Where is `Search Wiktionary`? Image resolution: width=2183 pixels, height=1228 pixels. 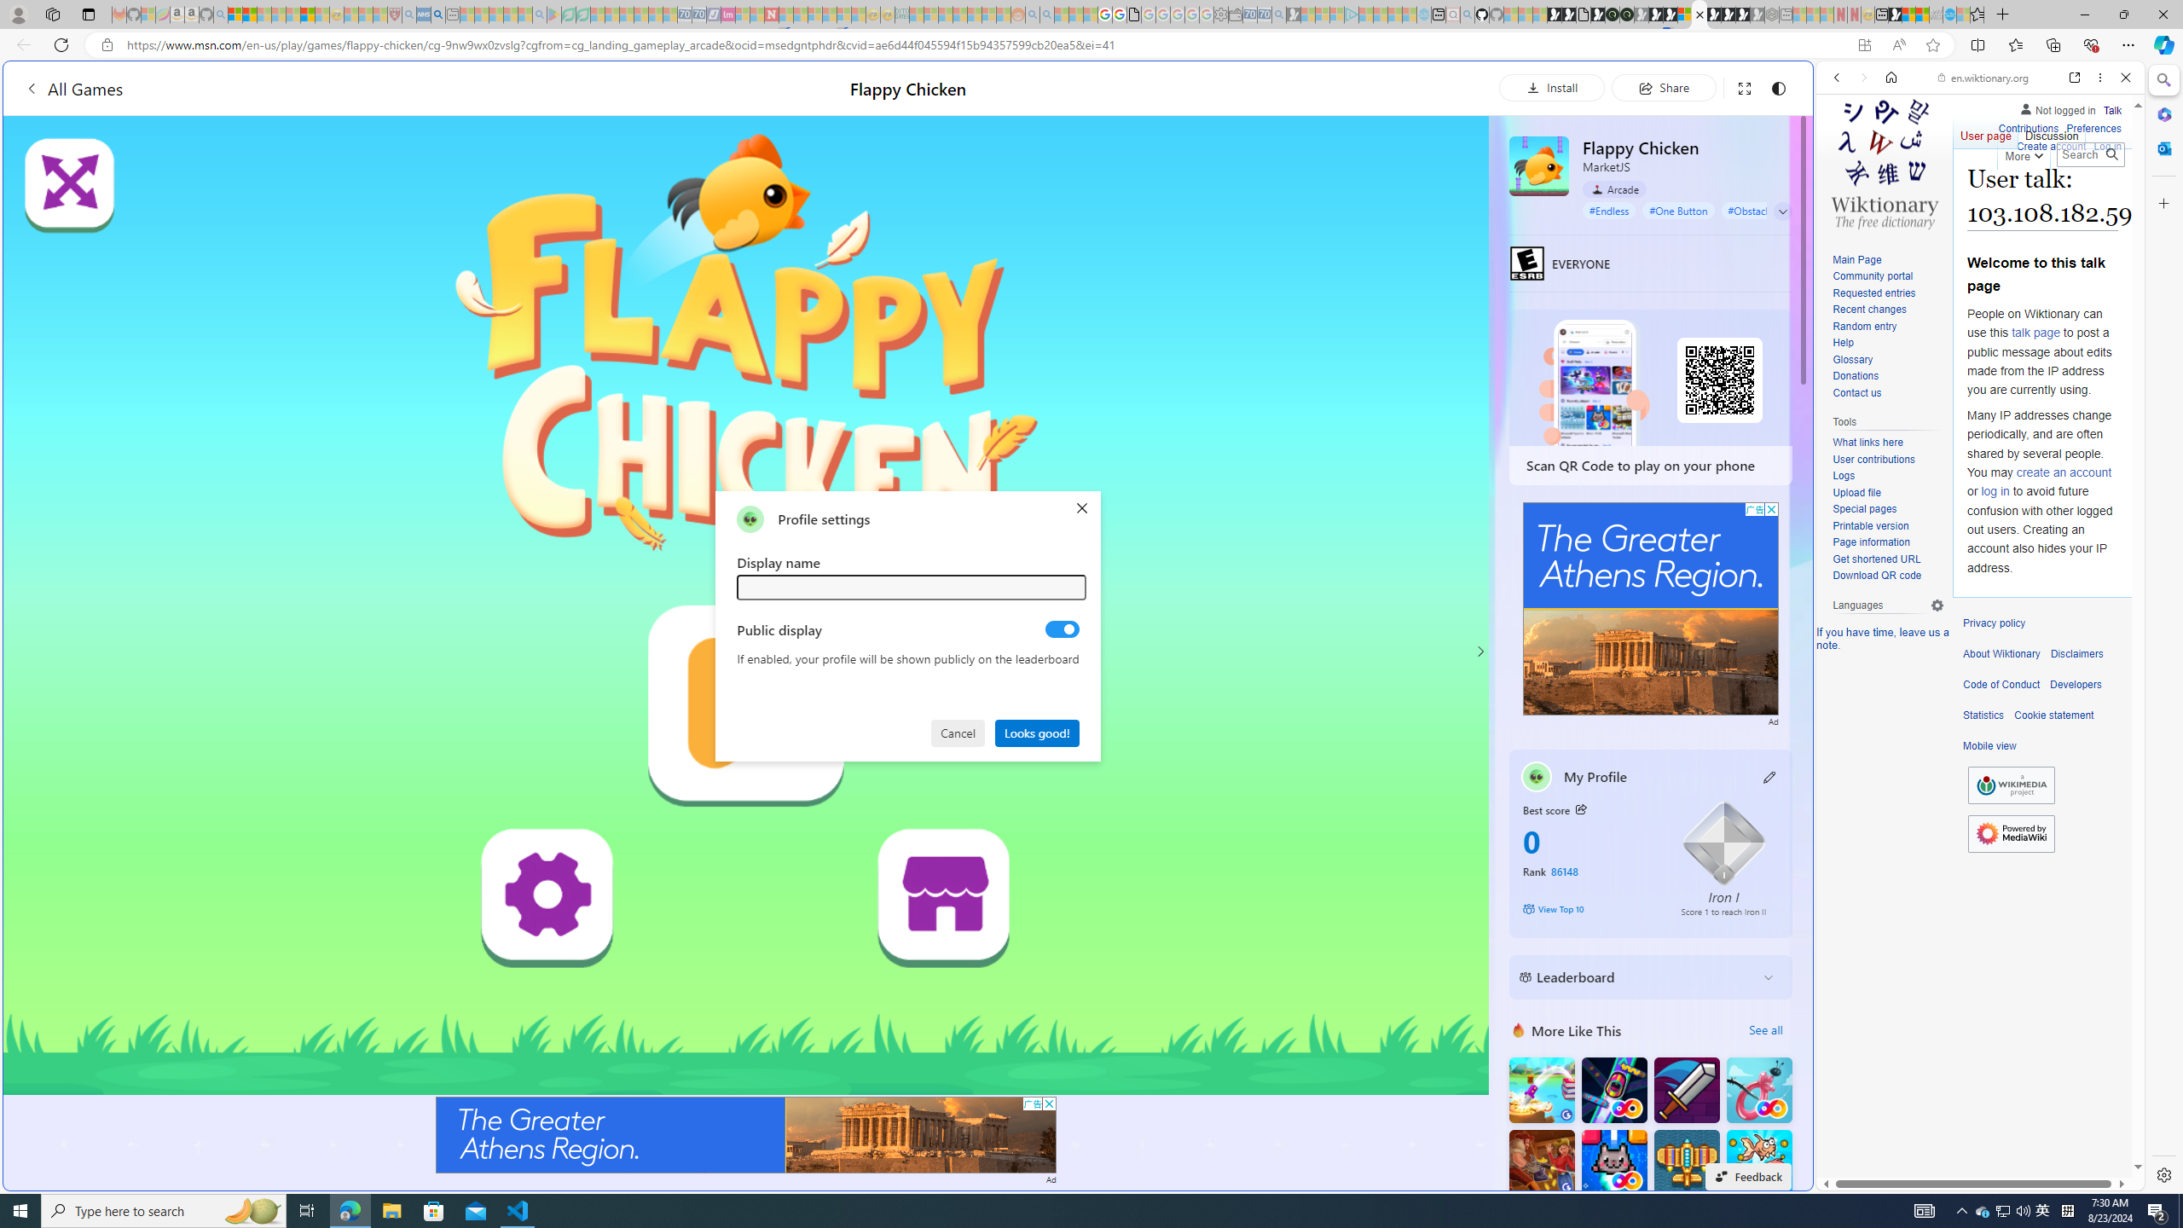
Search Wiktionary is located at coordinates (2089, 154).